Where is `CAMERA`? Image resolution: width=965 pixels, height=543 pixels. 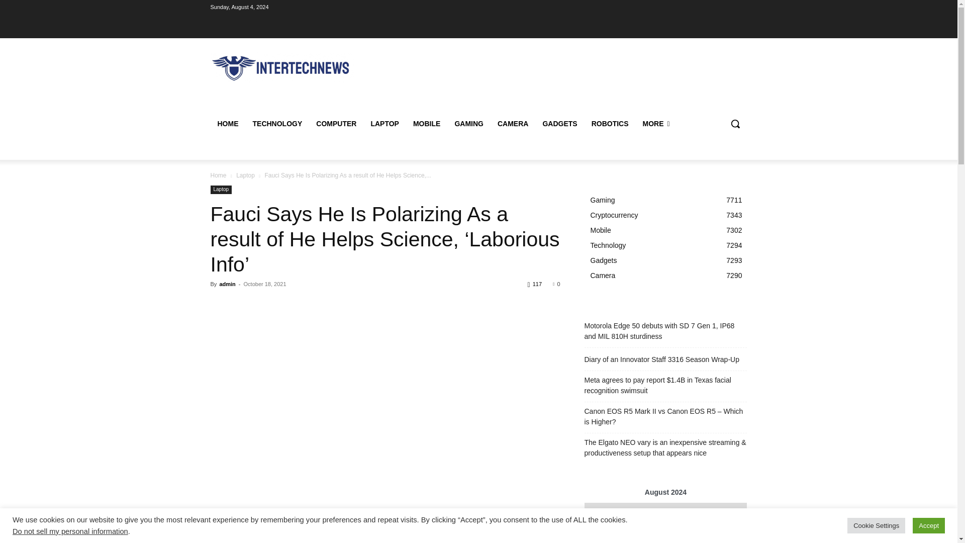
CAMERA is located at coordinates (513, 124).